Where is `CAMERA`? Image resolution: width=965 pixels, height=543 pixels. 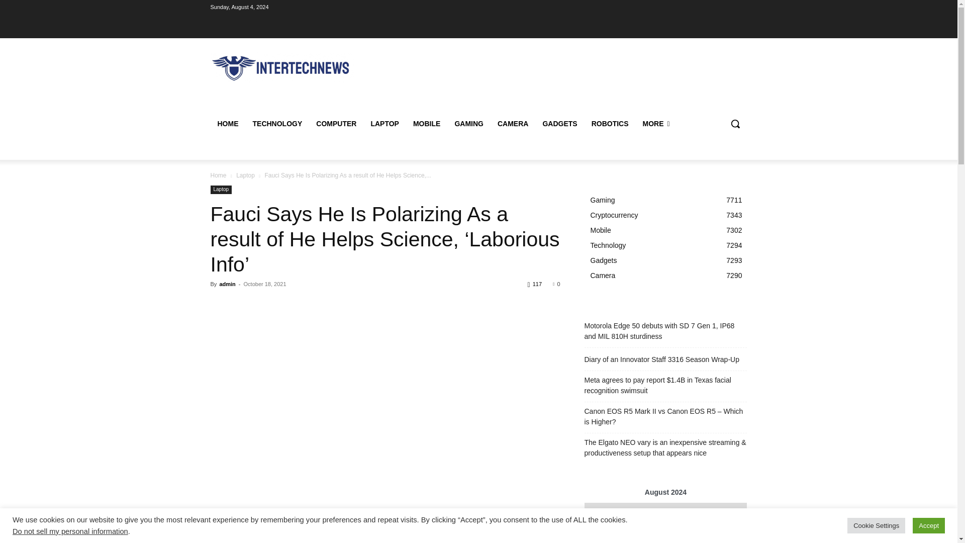
CAMERA is located at coordinates (513, 124).